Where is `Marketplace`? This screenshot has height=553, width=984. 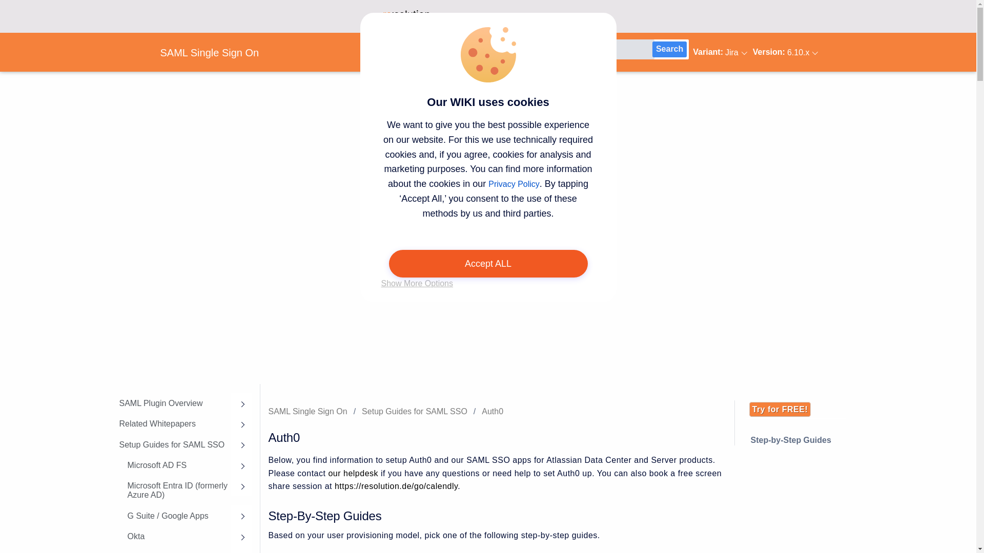 Marketplace is located at coordinates (566, 16).